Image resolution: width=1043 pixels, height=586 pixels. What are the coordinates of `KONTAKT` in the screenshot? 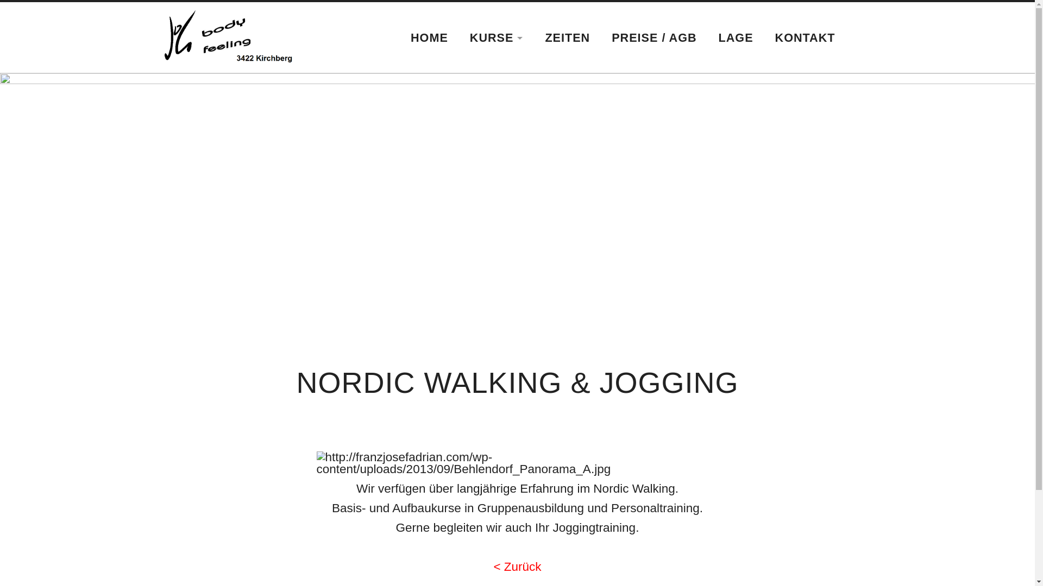 It's located at (805, 38).